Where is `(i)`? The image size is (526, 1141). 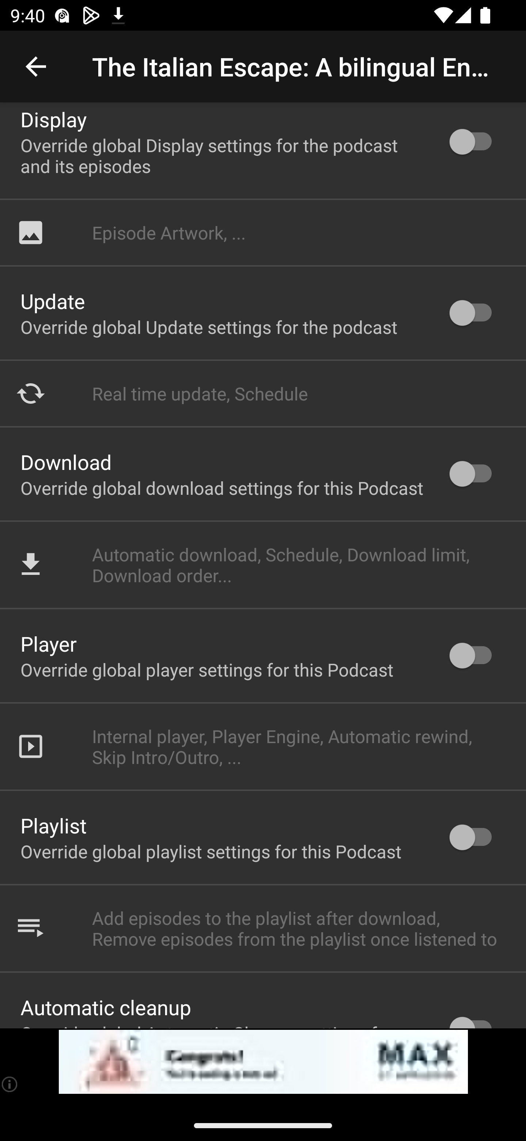 (i) is located at coordinates (10, 1084).